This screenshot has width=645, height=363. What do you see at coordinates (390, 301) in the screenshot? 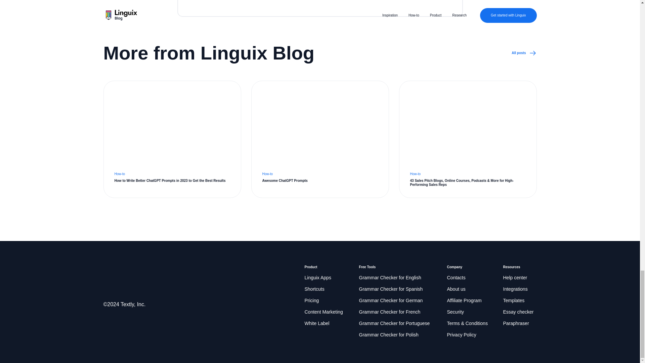
I see `Grammar Checker for German` at bounding box center [390, 301].